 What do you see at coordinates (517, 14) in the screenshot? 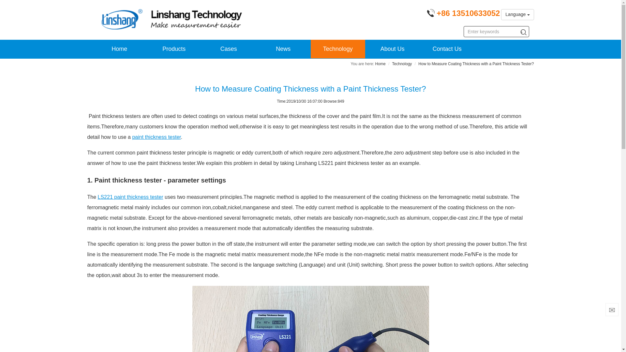
I see `Language` at bounding box center [517, 14].